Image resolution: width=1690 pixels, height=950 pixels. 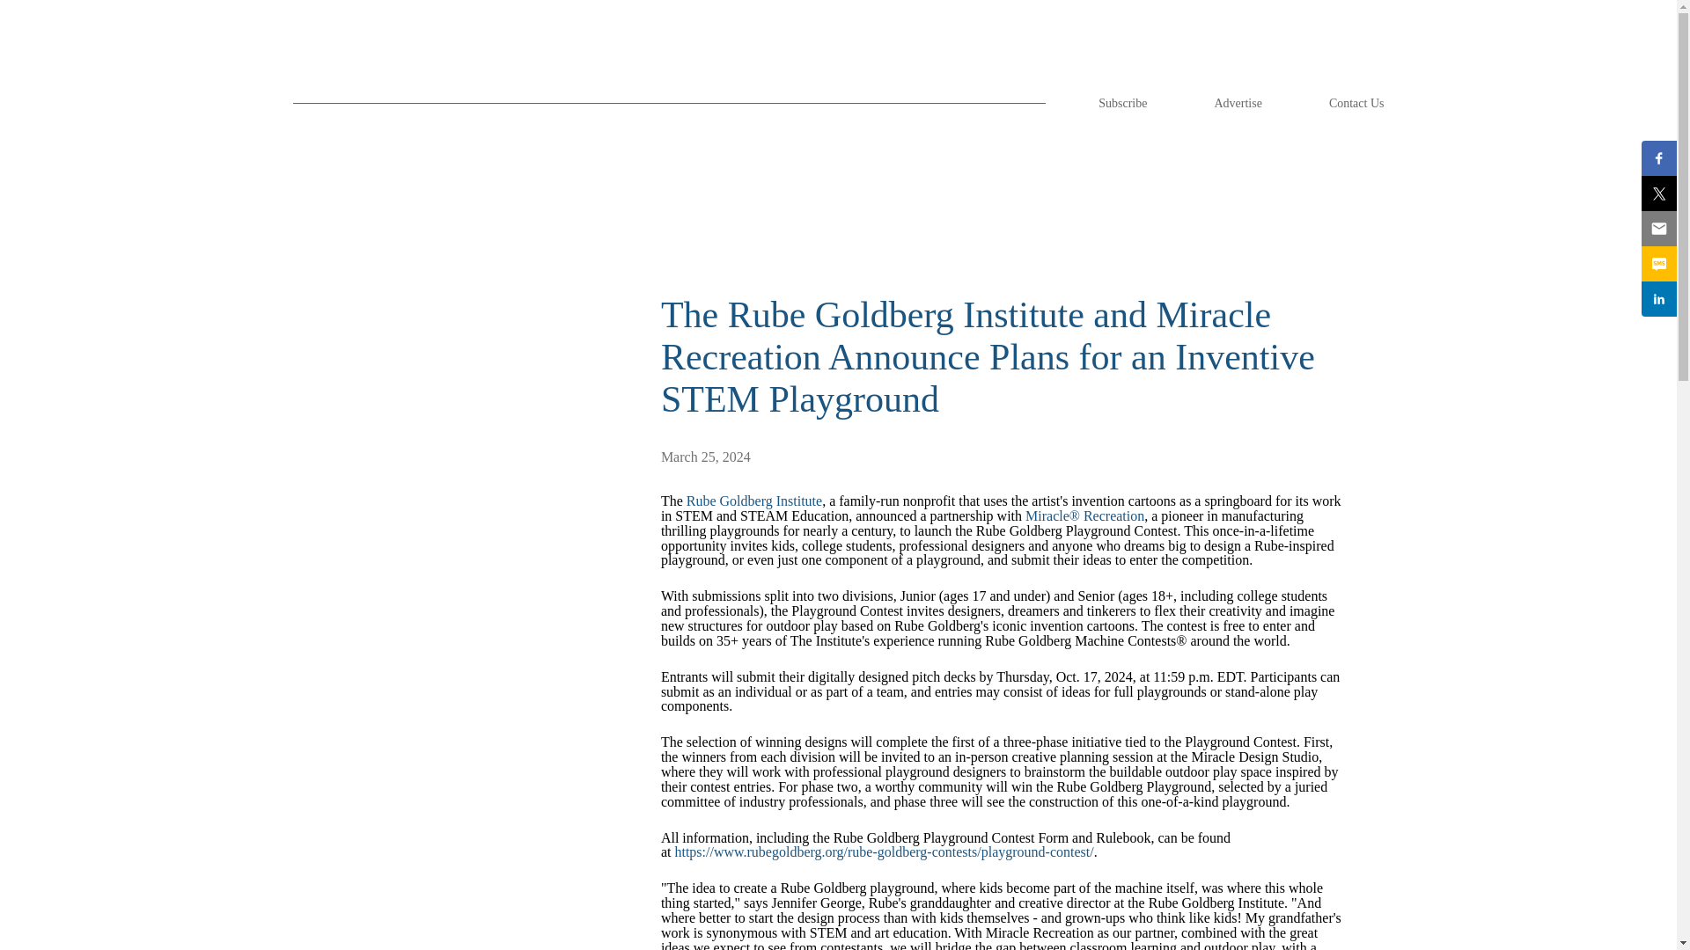 I want to click on Advertise, so click(x=1237, y=104).